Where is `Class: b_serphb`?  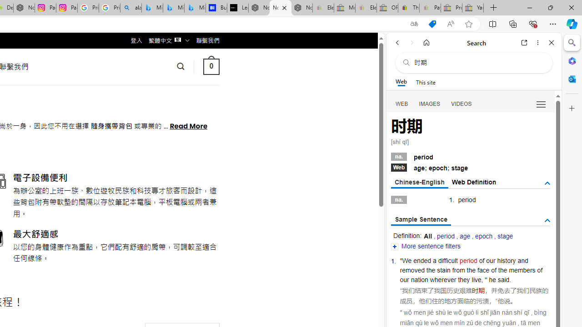 Class: b_serphb is located at coordinates (541, 104).